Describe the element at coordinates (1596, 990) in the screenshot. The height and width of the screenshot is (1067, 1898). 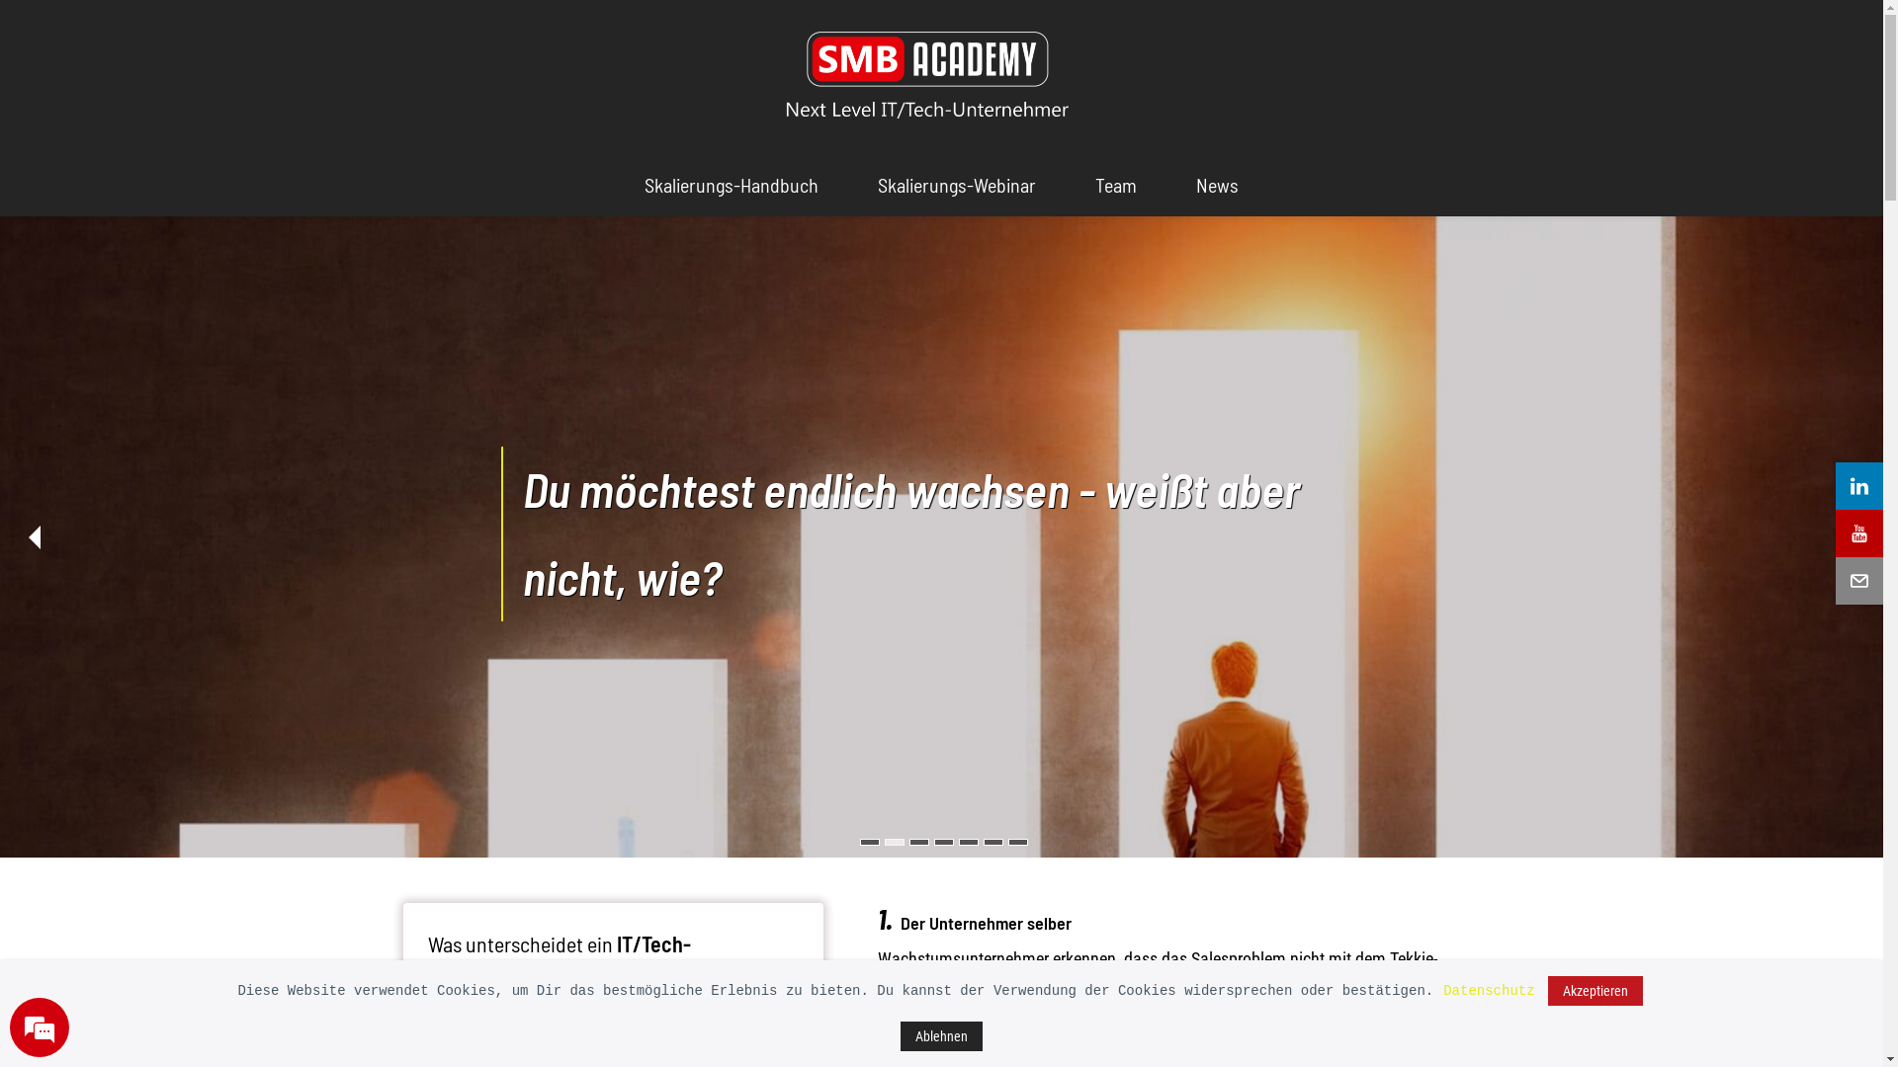
I see `Akzeptieren` at that location.